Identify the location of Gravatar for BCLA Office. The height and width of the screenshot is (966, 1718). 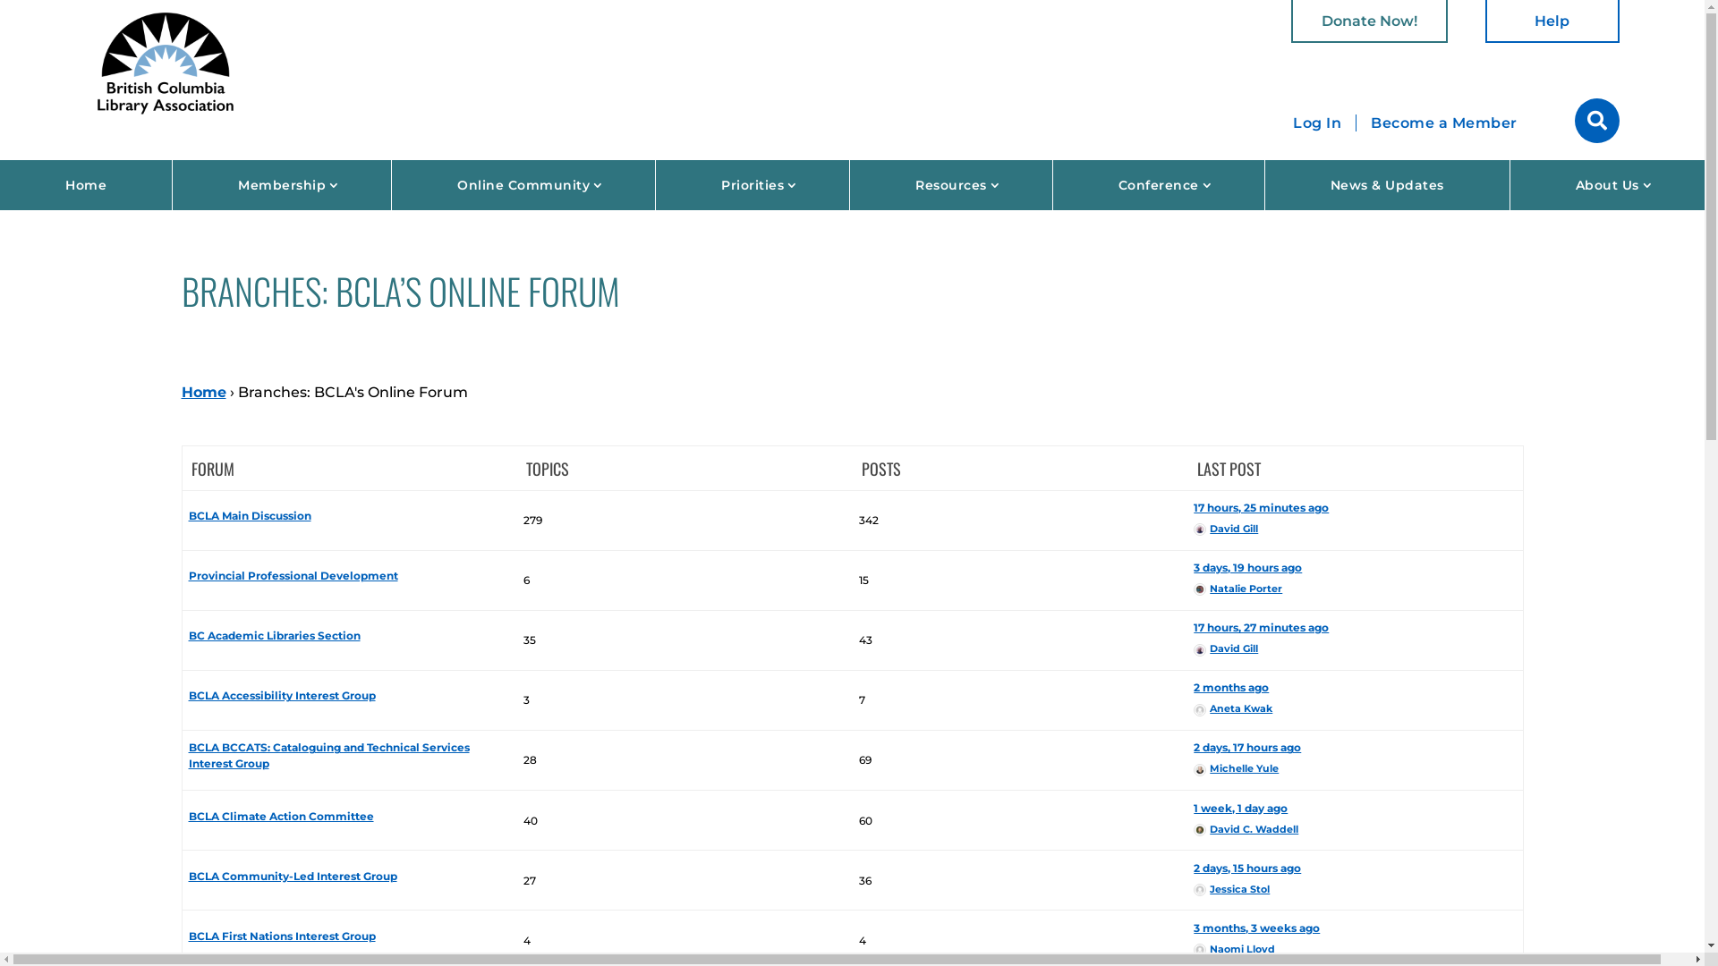
(1200, 950).